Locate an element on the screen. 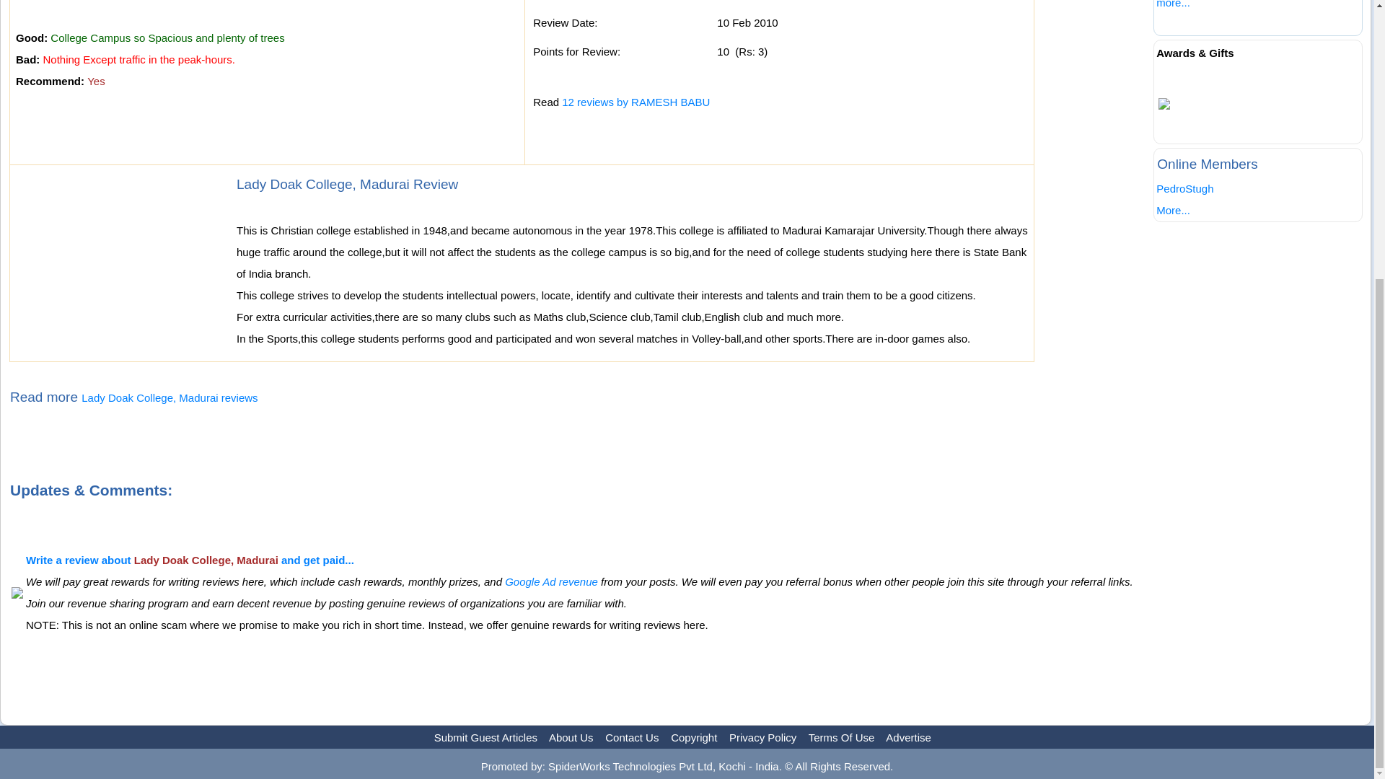 Image resolution: width=1385 pixels, height=779 pixels. Google Ad revenue is located at coordinates (551, 581).